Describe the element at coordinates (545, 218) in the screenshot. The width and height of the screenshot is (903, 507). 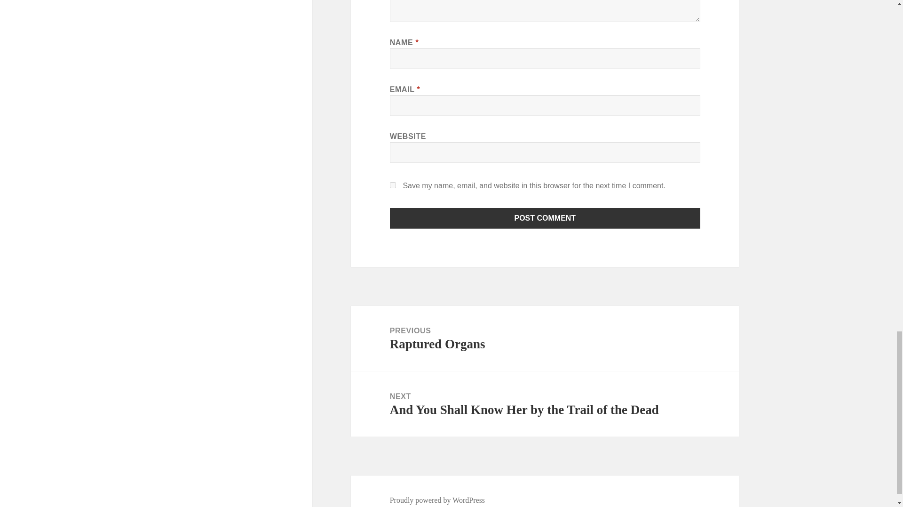
I see `Post Comment` at that location.